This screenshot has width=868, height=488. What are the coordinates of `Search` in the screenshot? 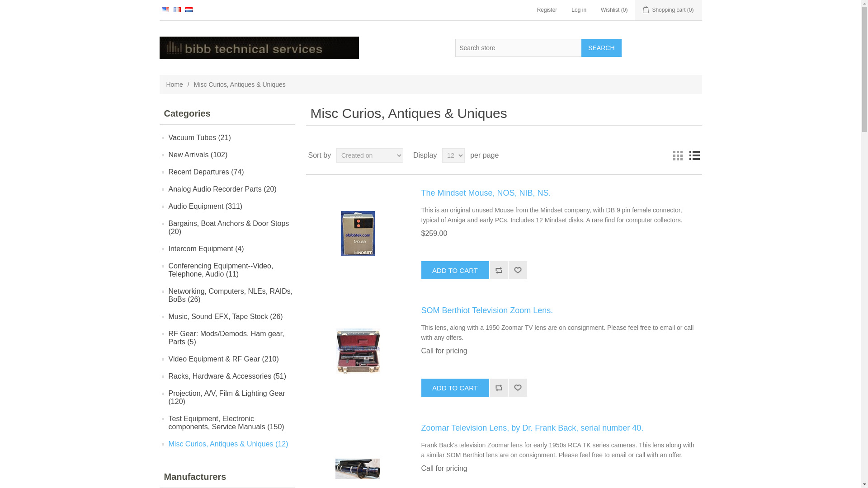 It's located at (601, 48).